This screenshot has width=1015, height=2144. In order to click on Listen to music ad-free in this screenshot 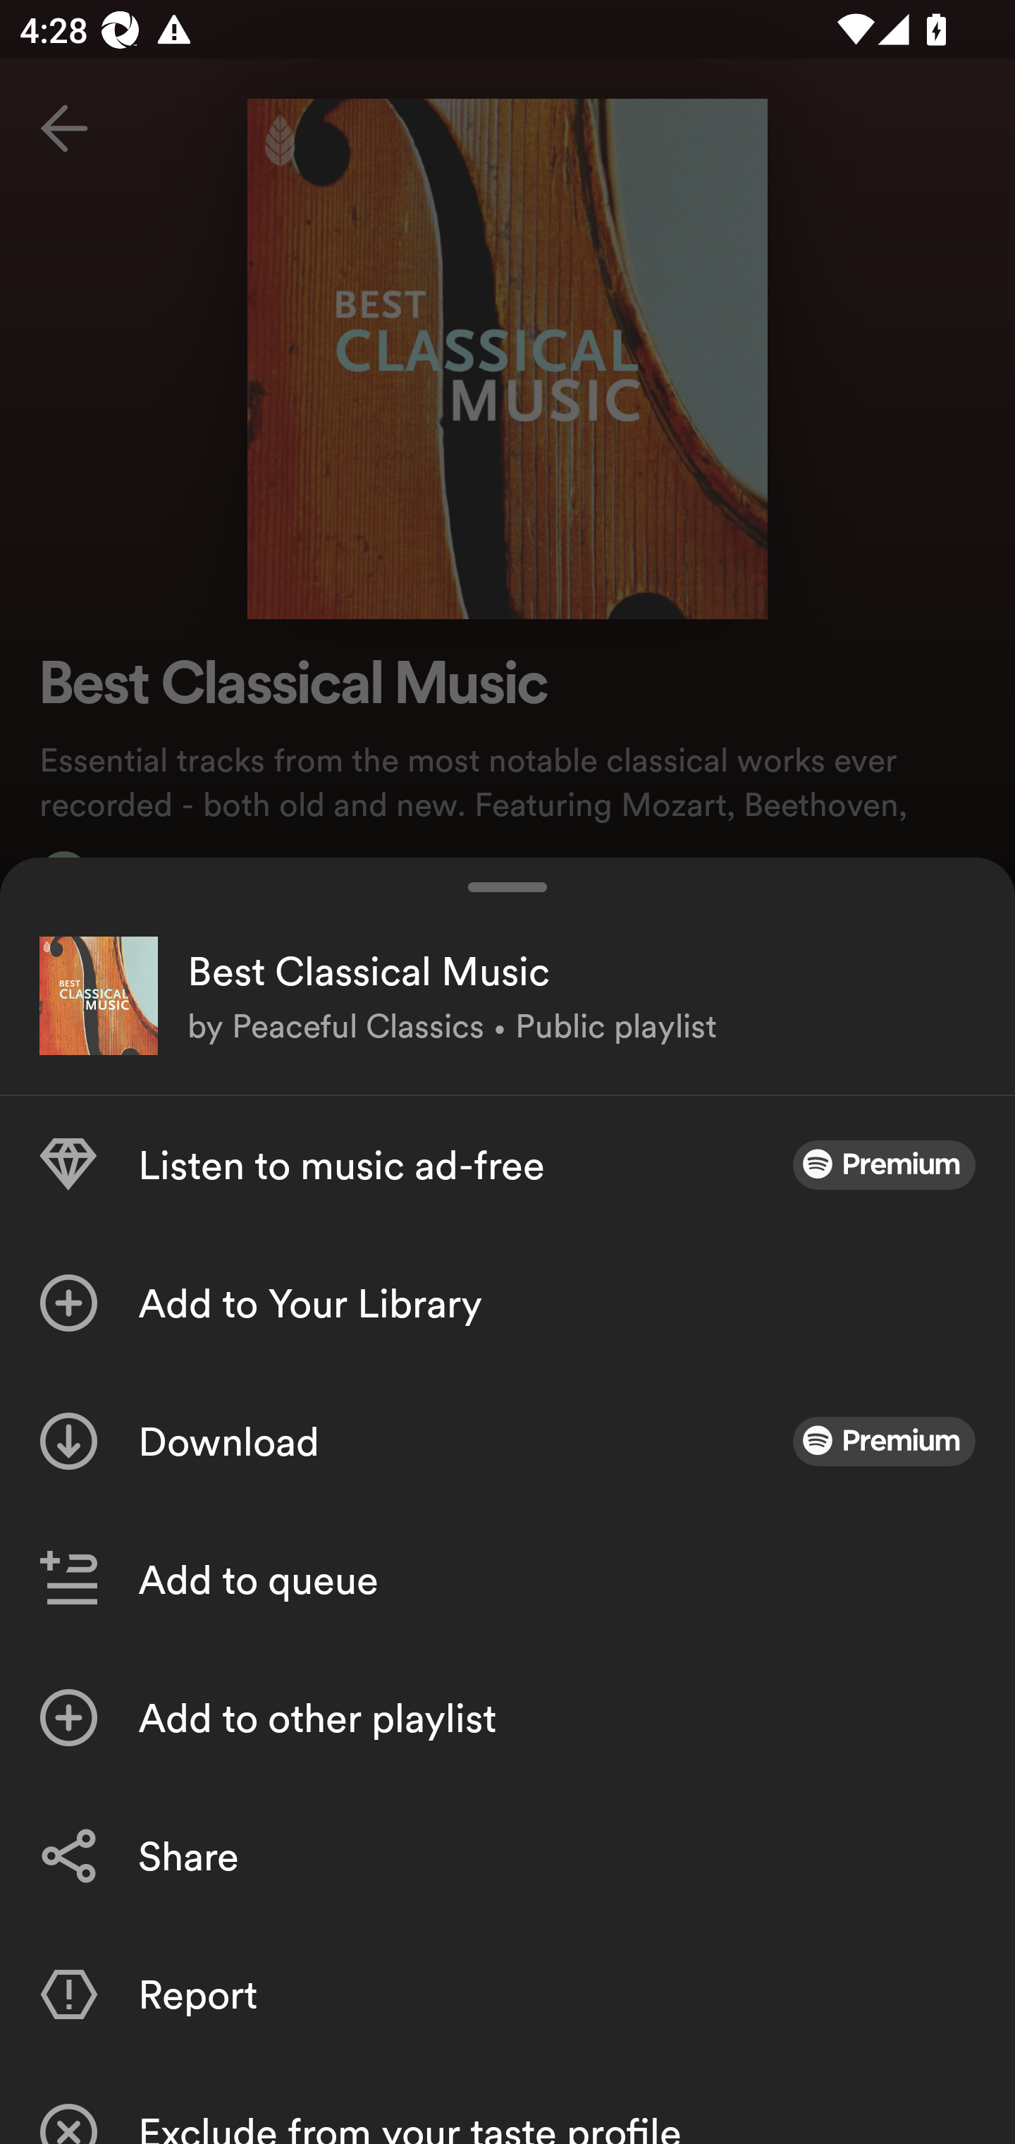, I will do `click(508, 1165)`.